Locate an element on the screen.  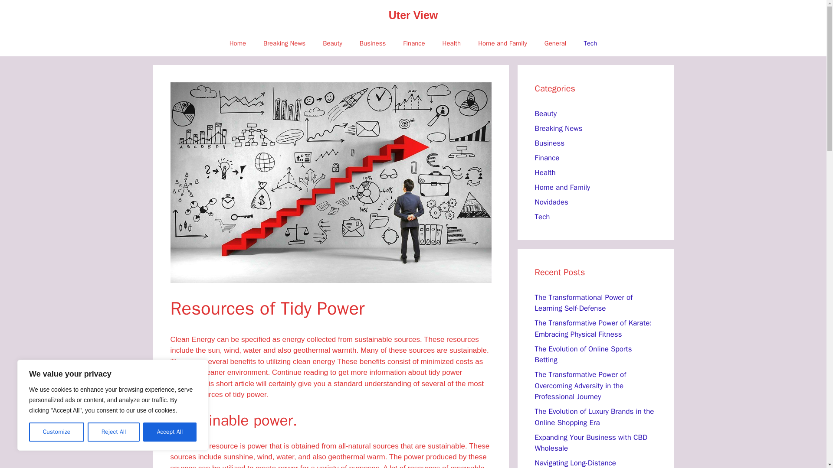
The Transformational Power of Learning Self-Defense is located at coordinates (583, 303).